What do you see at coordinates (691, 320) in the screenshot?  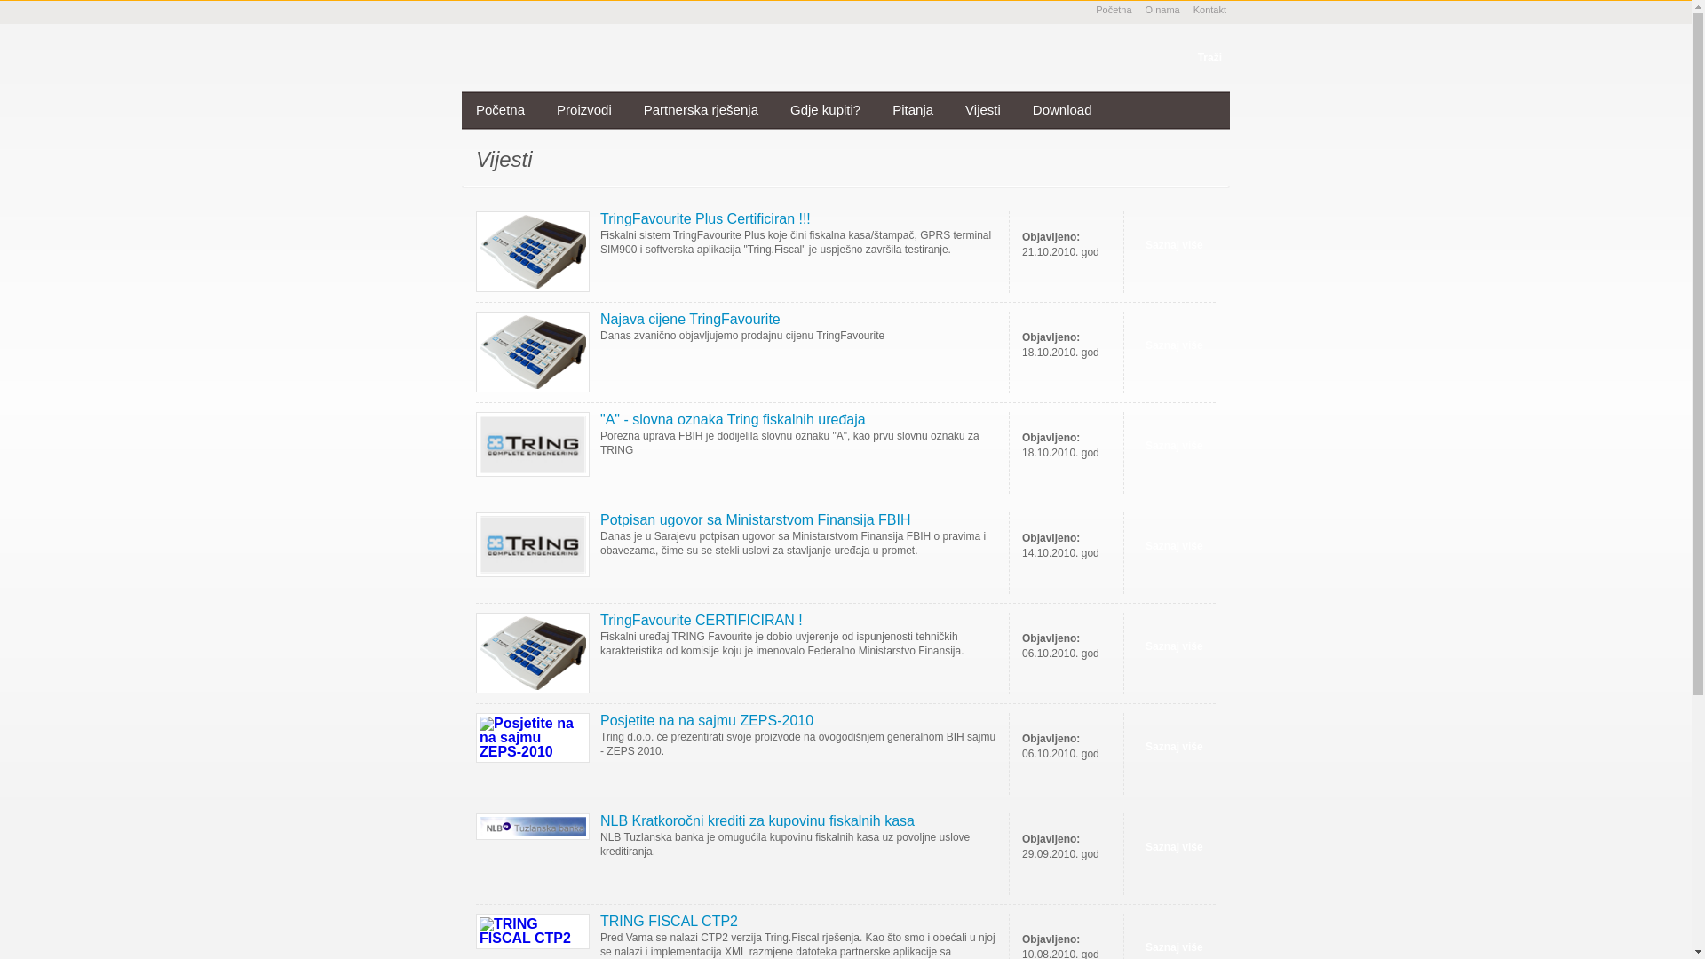 I see `Najava cijene TringFavourite` at bounding box center [691, 320].